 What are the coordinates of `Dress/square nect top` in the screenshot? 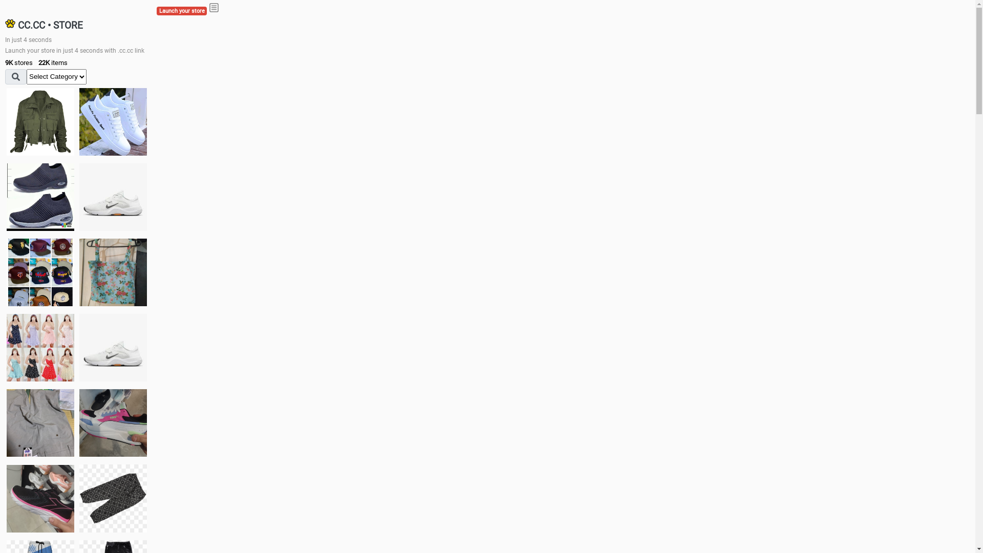 It's located at (40, 347).